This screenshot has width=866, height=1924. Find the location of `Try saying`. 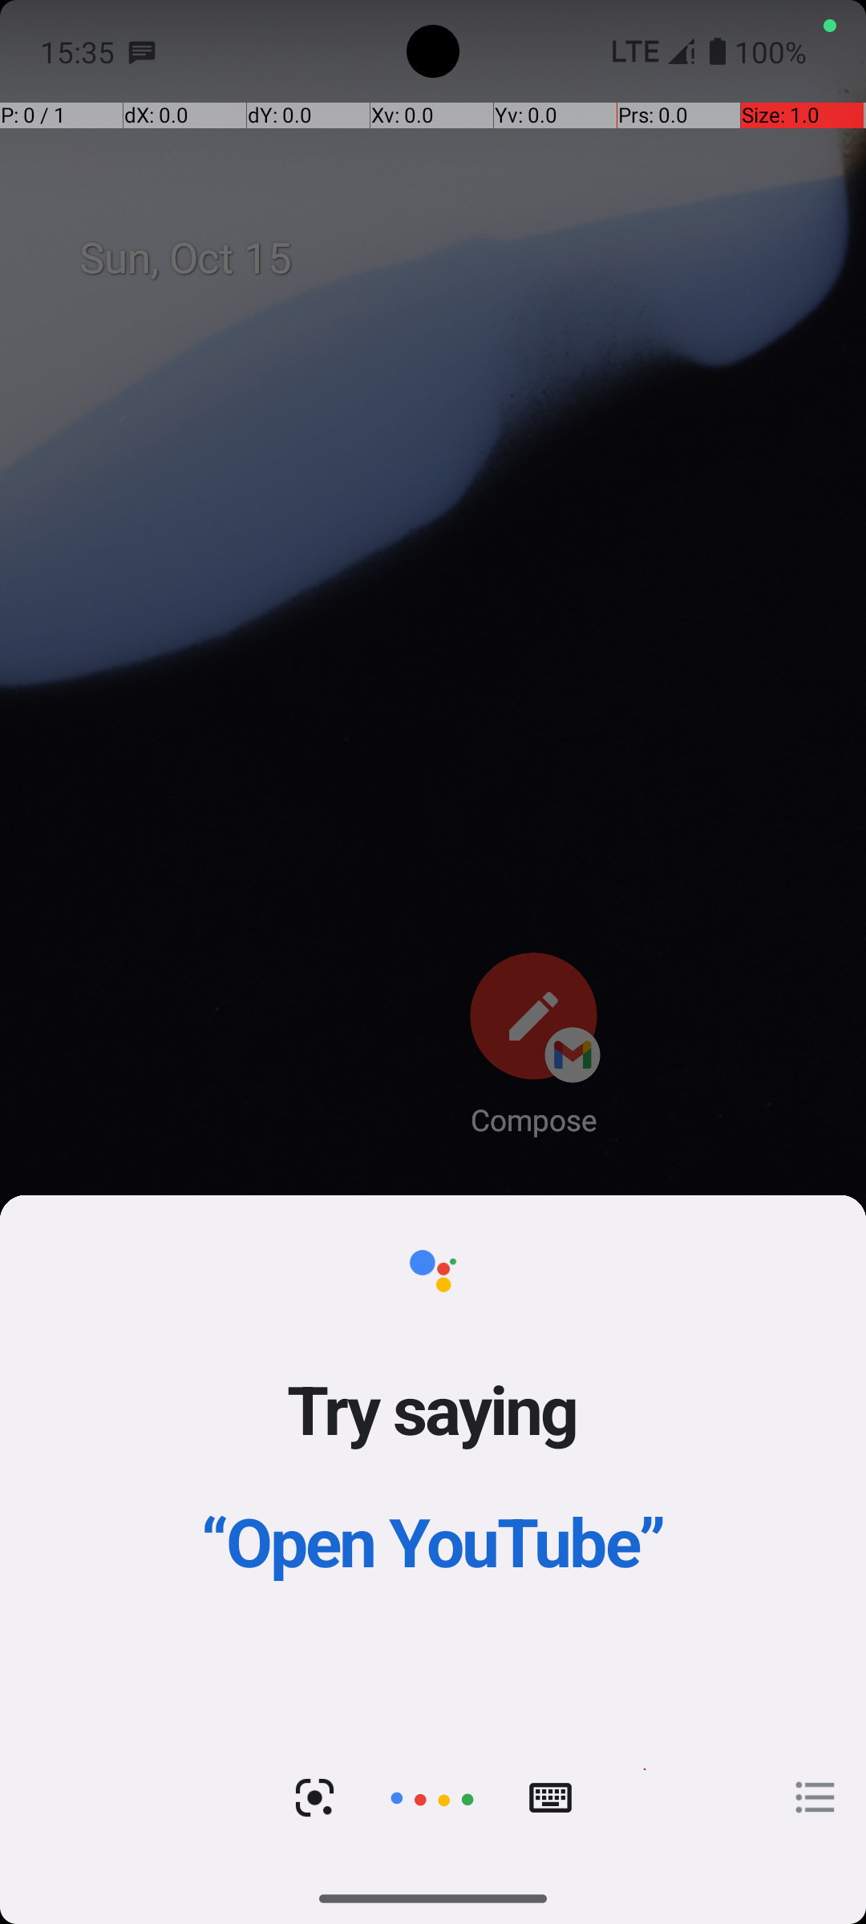

Try saying is located at coordinates (433, 1409).